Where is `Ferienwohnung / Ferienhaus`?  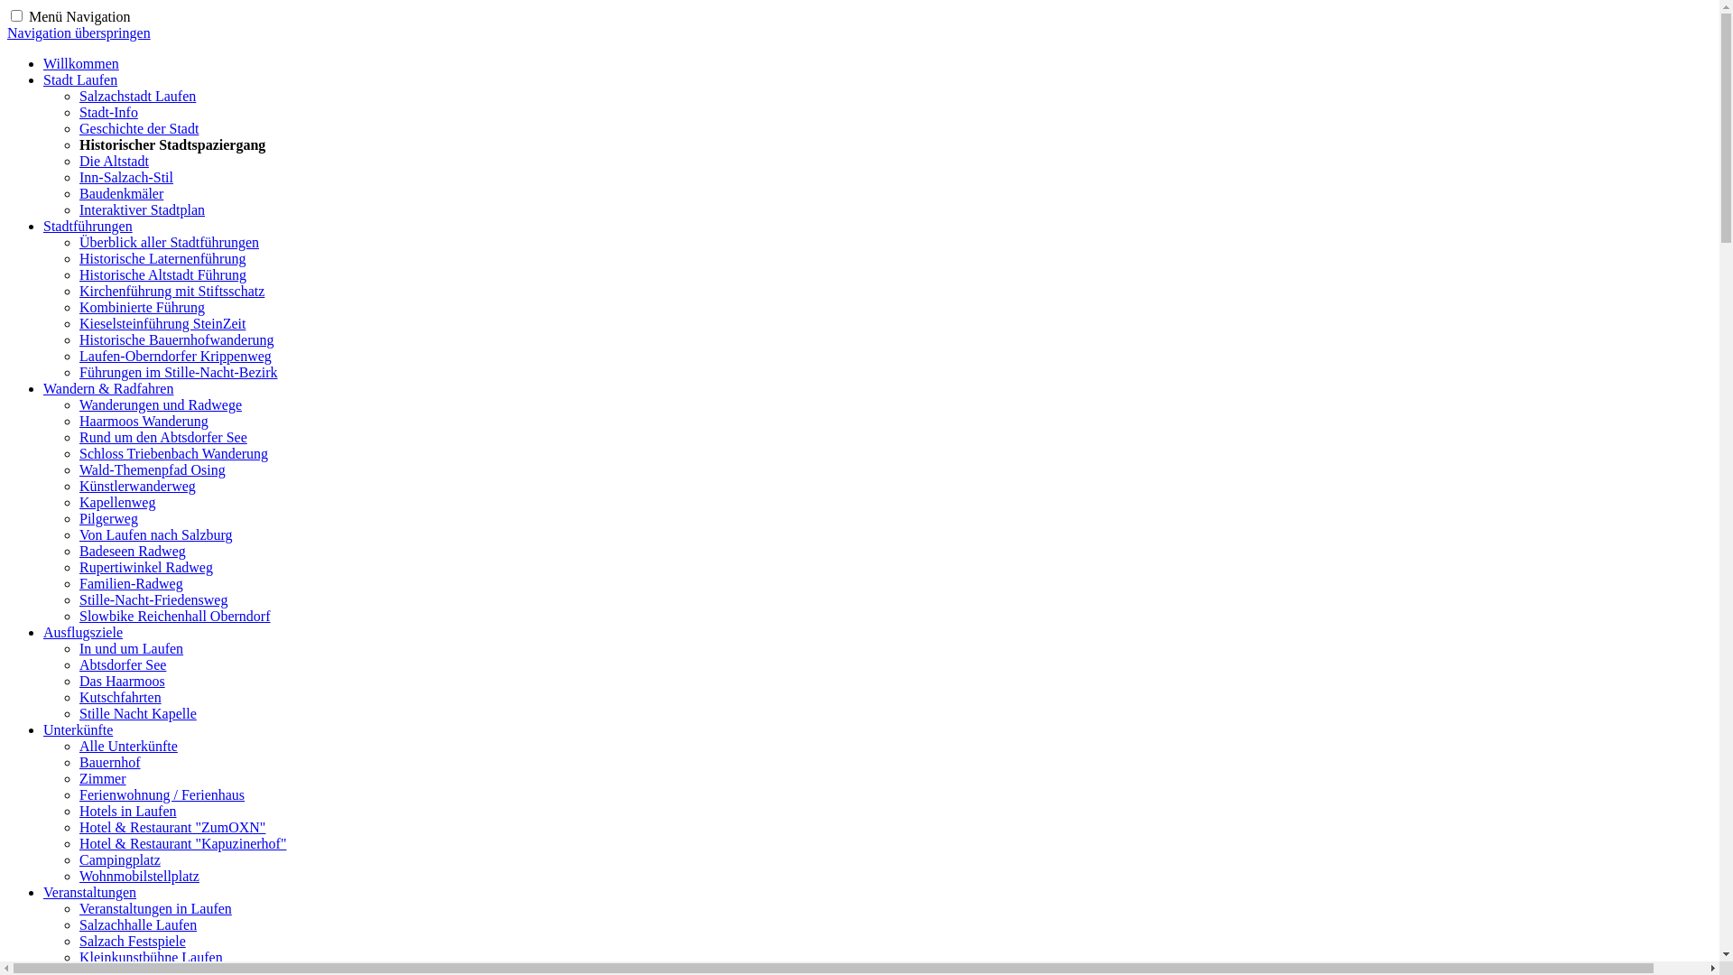
Ferienwohnung / Ferienhaus is located at coordinates (162, 794).